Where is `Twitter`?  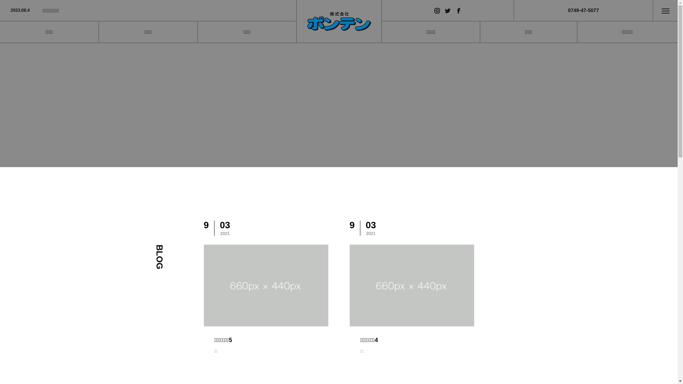 Twitter is located at coordinates (448, 11).